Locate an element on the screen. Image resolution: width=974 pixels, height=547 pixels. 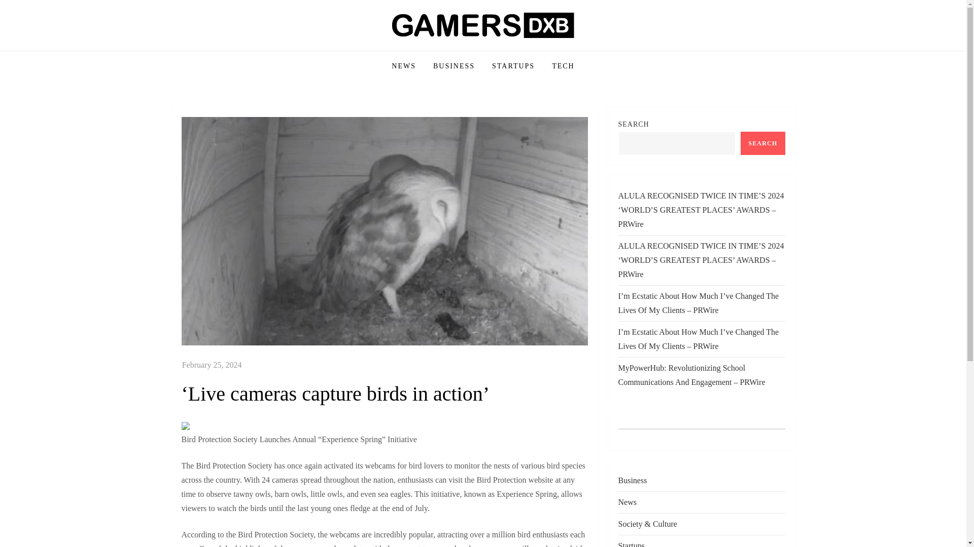
STARTUPS is located at coordinates (513, 66).